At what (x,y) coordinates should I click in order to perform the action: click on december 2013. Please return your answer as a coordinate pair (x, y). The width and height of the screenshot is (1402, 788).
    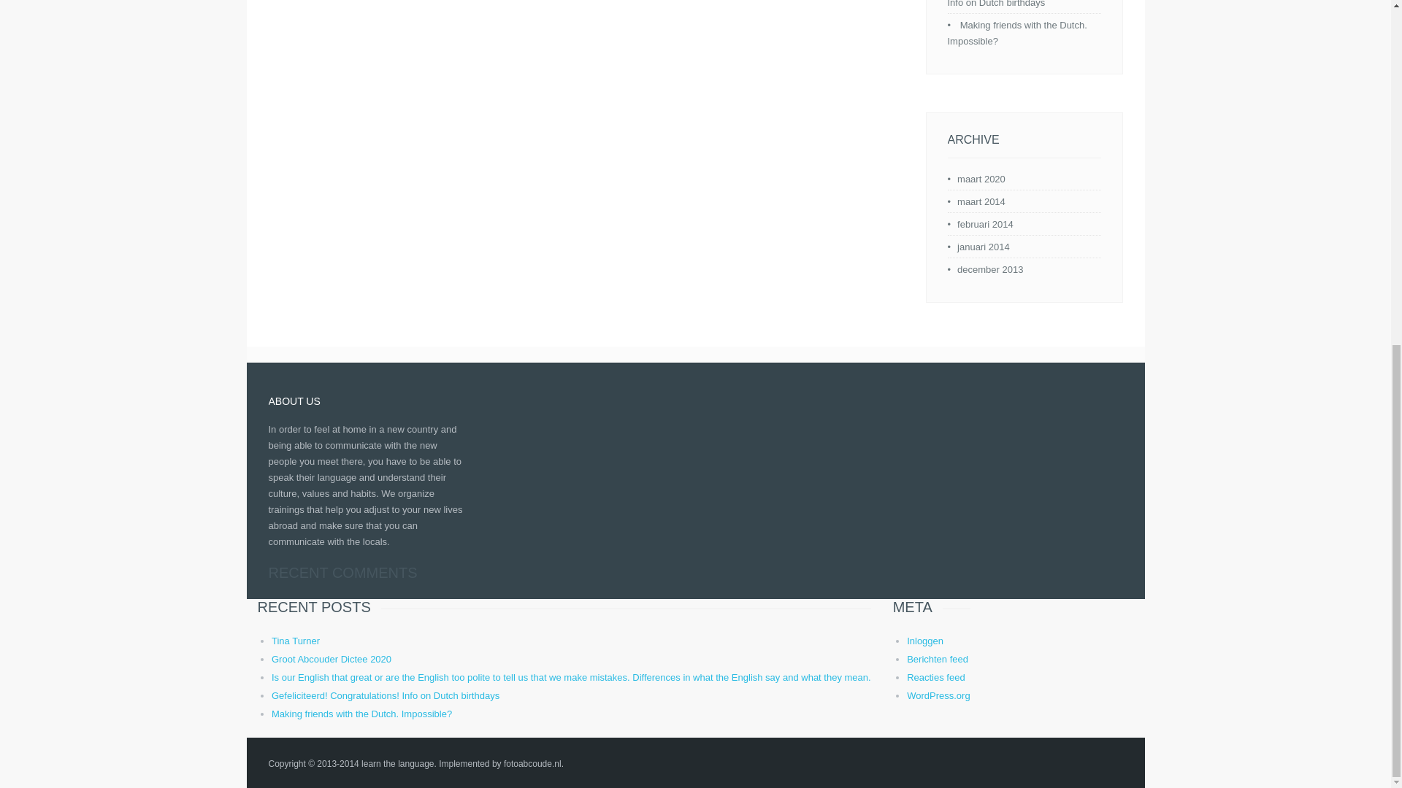
    Looking at the image, I should click on (990, 269).